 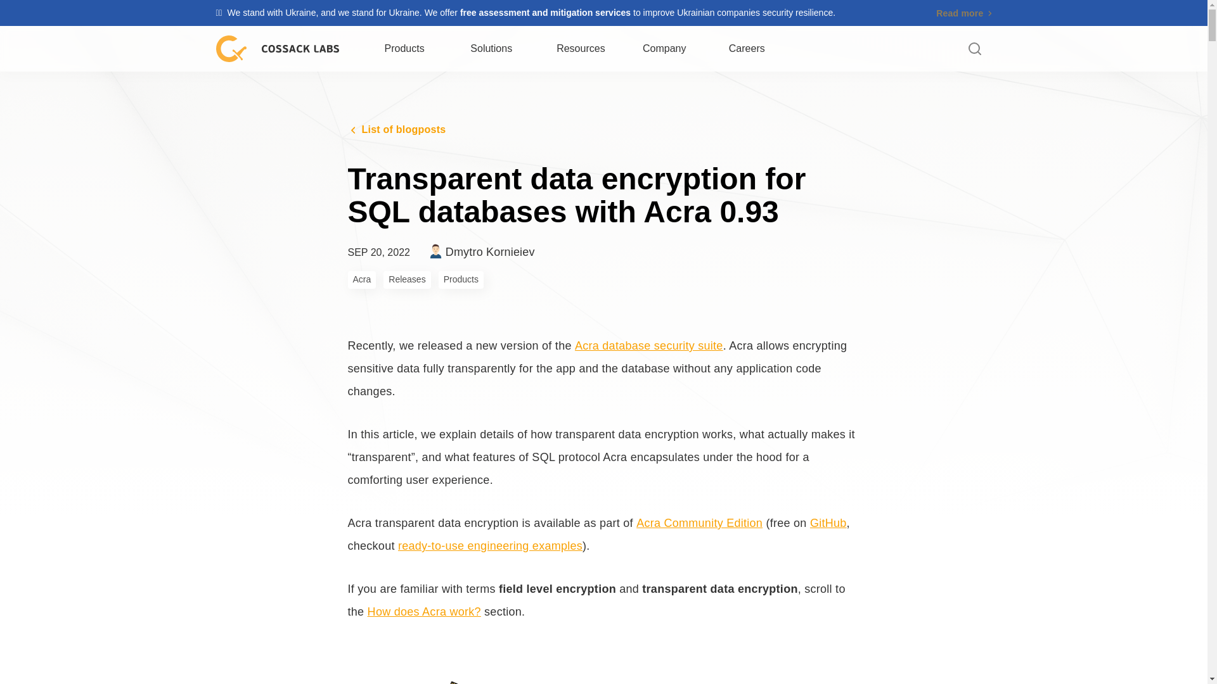 I want to click on Company, so click(x=963, y=13).